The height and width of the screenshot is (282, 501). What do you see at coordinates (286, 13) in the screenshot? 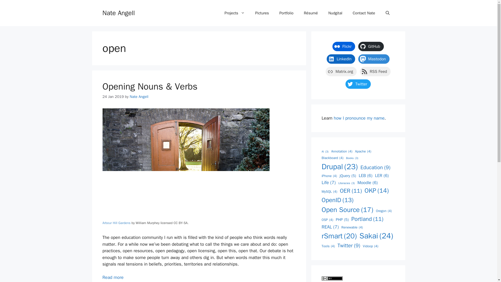
I see `Portfolio` at bounding box center [286, 13].